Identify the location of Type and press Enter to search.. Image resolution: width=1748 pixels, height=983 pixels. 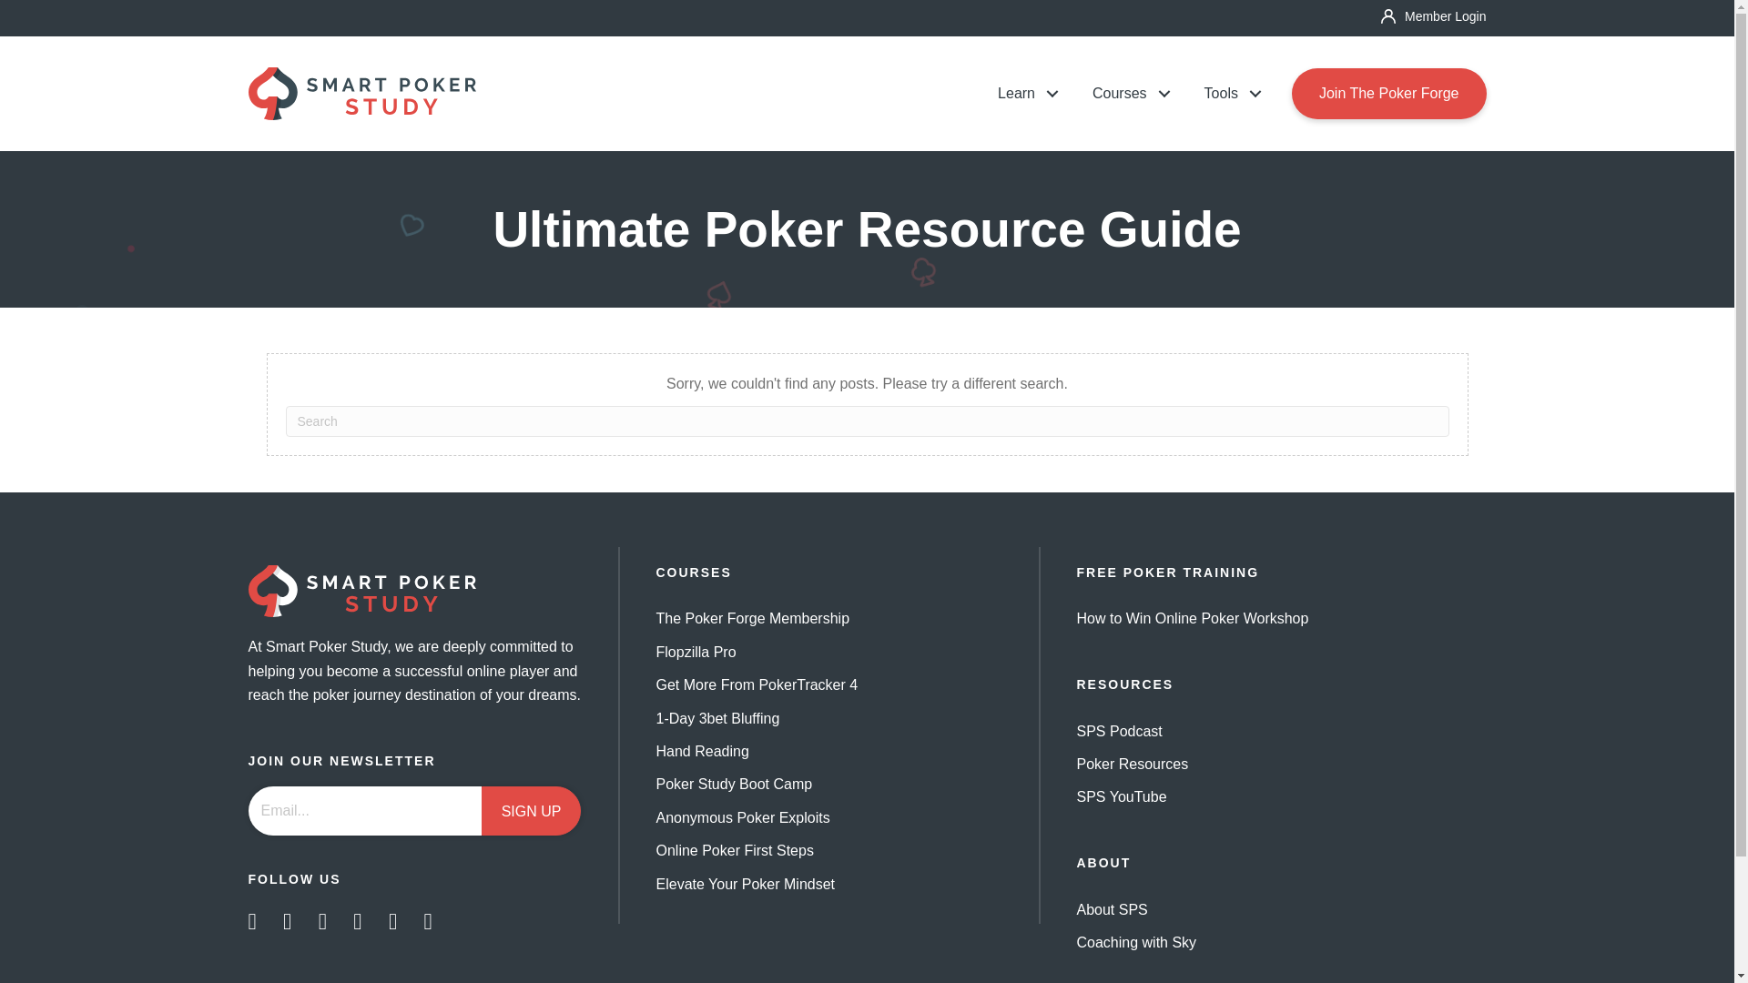
(867, 421).